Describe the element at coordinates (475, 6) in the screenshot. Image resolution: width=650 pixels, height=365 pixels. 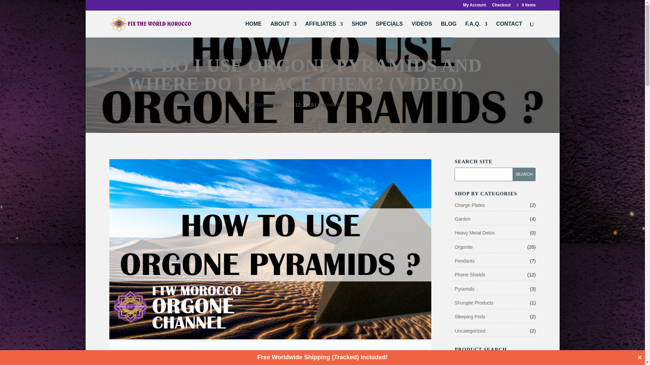
I see `My Account` at that location.